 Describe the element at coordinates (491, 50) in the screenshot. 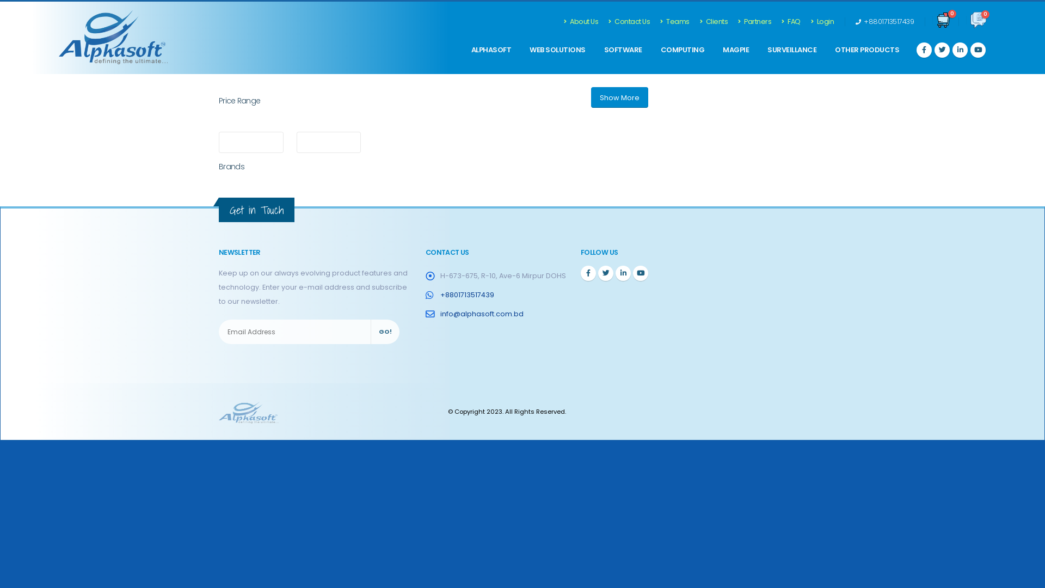

I see `ALPHASOFT` at that location.